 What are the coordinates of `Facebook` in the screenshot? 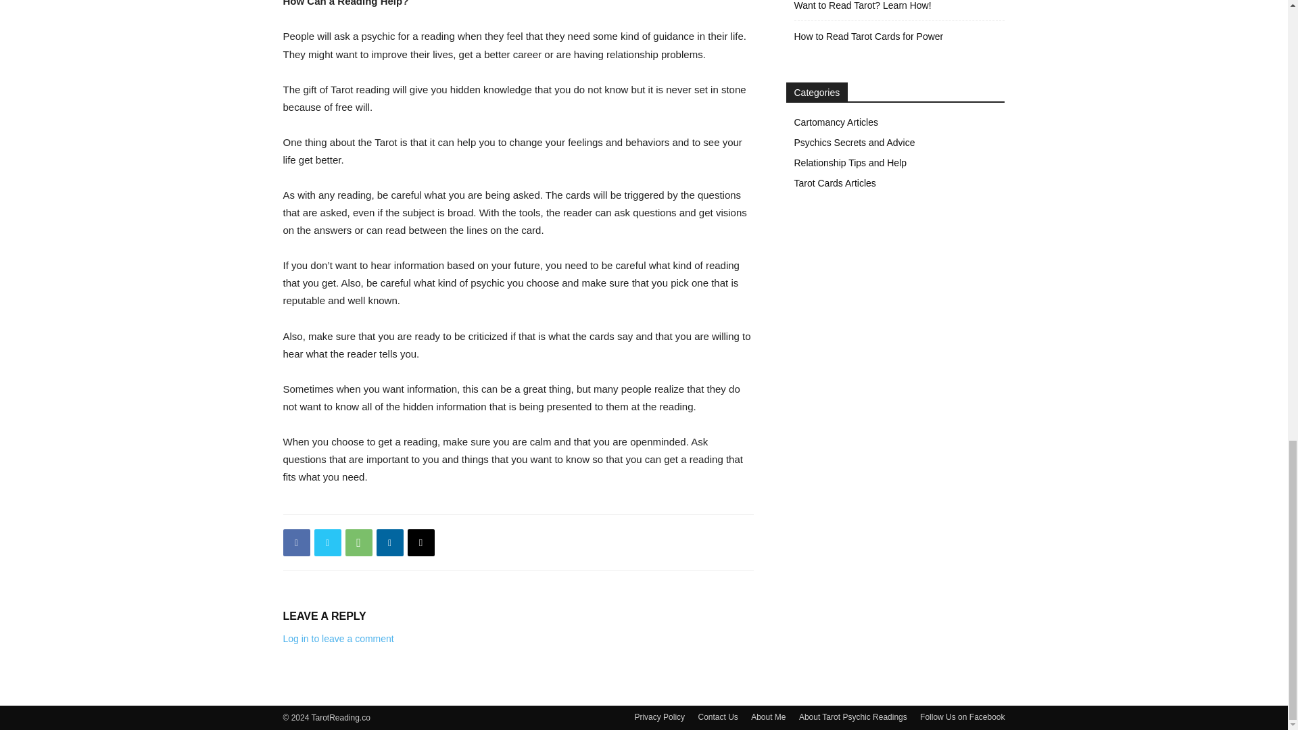 It's located at (296, 542).